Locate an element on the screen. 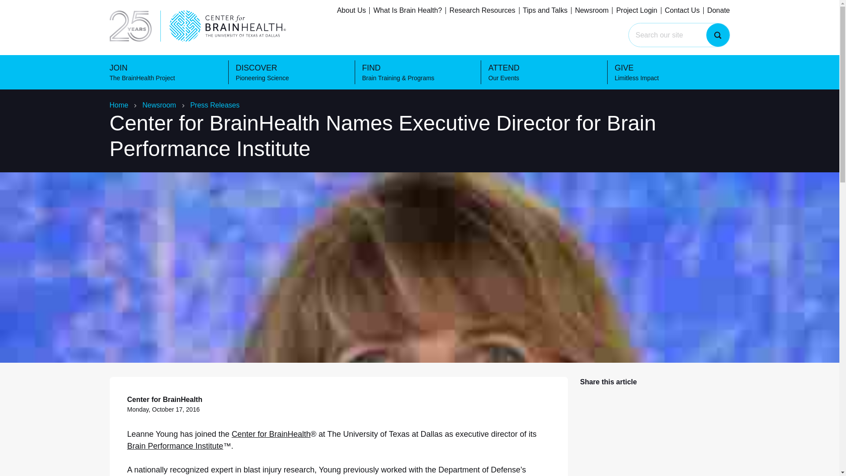 Image resolution: width=846 pixels, height=476 pixels. Tips and Talks is located at coordinates (352, 11).